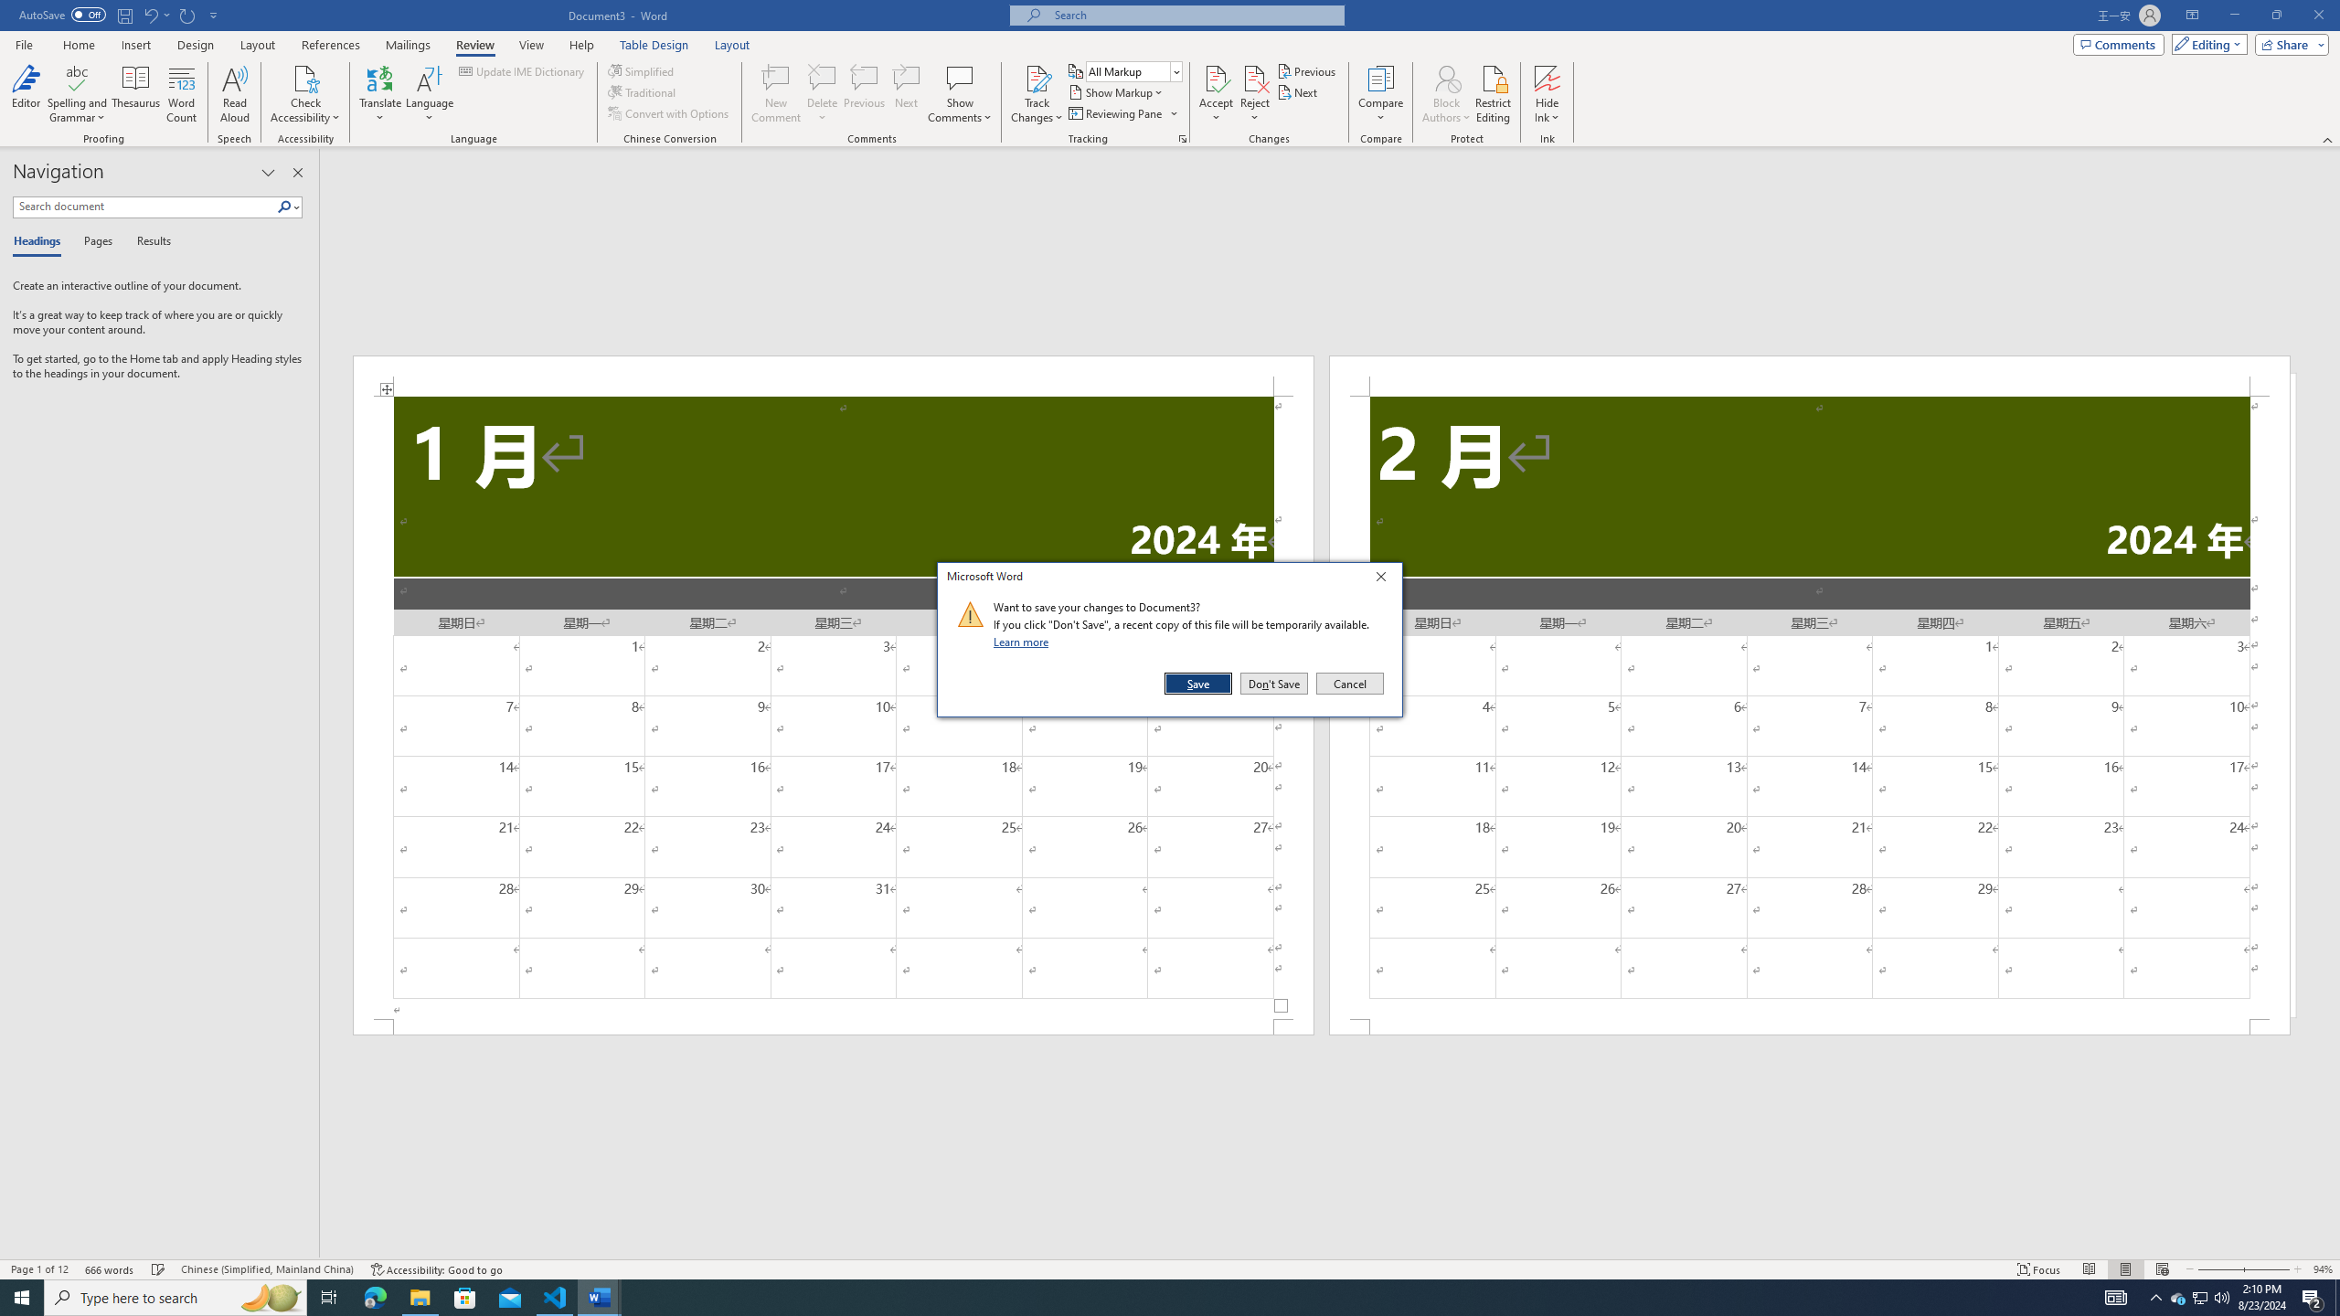 This screenshot has height=1316, width=2340. I want to click on Minimize, so click(2234, 16).